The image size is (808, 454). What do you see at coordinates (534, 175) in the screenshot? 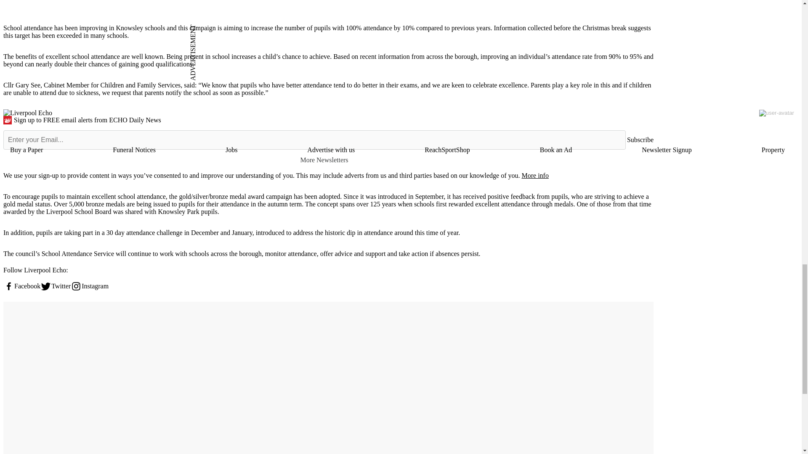
I see `More info` at bounding box center [534, 175].